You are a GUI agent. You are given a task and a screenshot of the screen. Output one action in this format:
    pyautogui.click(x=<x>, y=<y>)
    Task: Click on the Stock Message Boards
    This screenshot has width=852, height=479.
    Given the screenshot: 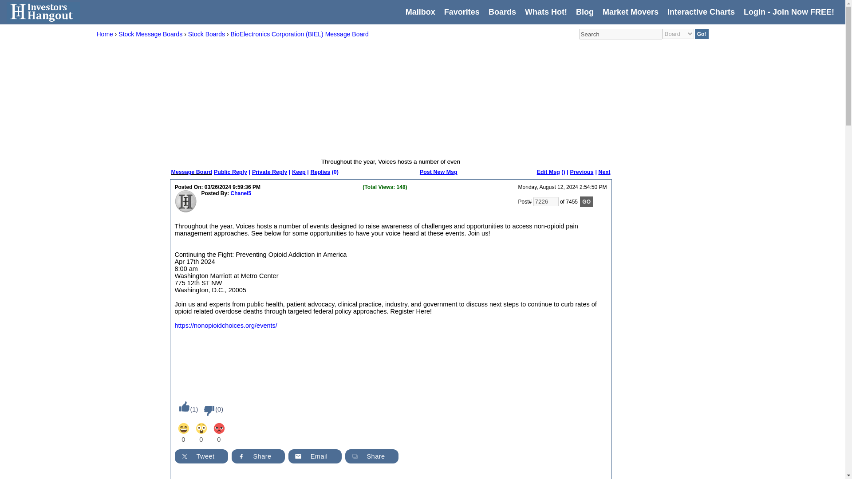 What is the action you would take?
    pyautogui.click(x=150, y=34)
    